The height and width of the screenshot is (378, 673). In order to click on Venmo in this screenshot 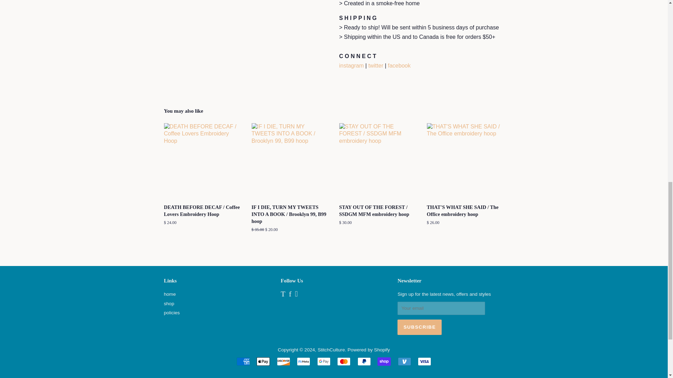, I will do `click(405, 361)`.